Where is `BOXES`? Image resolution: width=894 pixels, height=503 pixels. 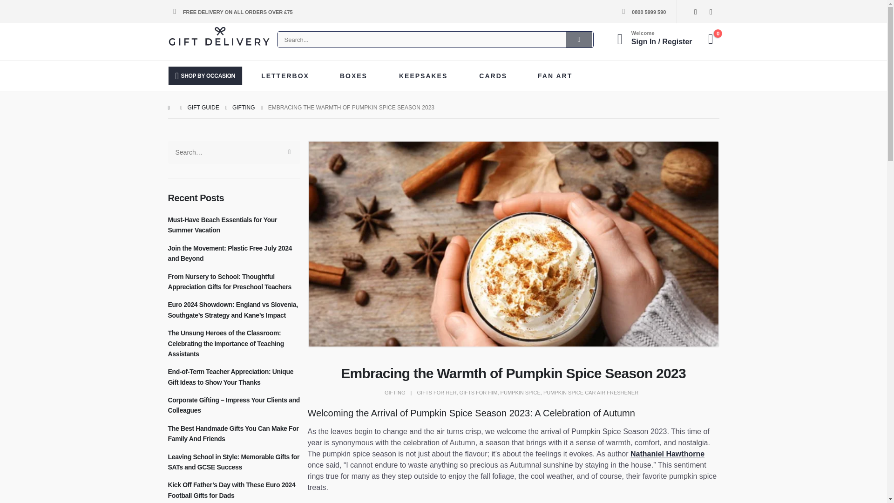
BOXES is located at coordinates (357, 75).